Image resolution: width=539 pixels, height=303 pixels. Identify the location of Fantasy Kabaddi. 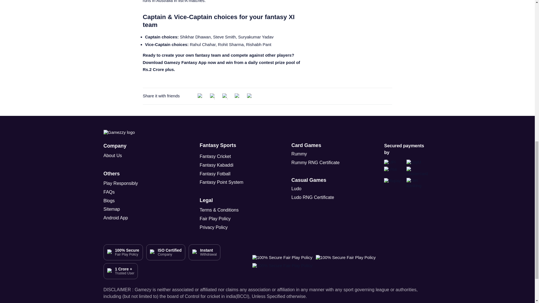
(216, 165).